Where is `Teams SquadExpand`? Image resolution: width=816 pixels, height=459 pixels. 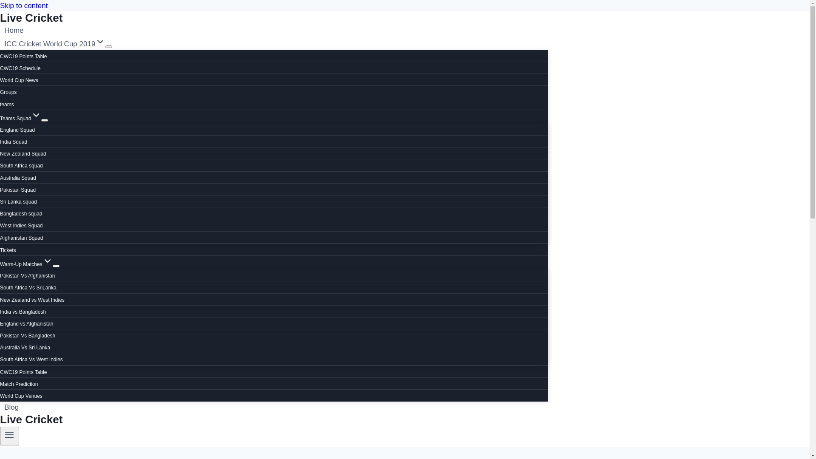 Teams SquadExpand is located at coordinates (20, 119).